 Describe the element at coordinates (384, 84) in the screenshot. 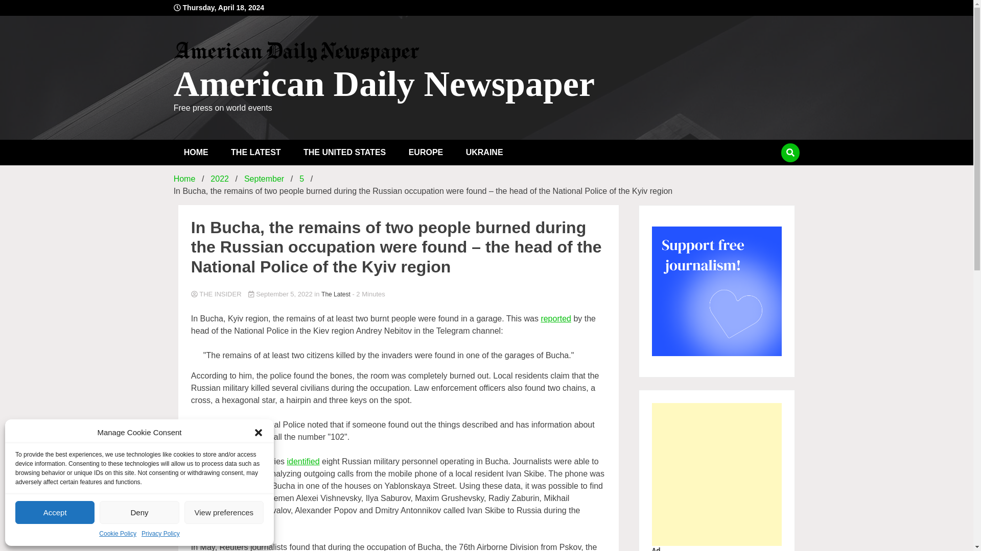

I see `American Daily Newspaper` at that location.